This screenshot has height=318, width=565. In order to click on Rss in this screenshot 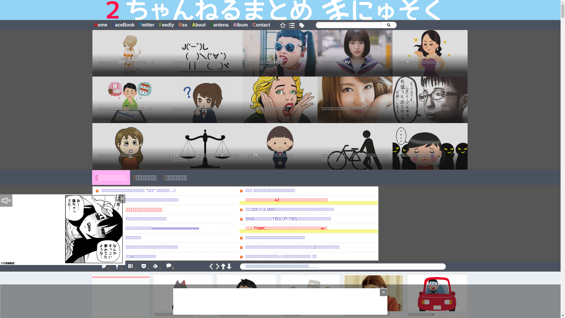, I will do `click(183, 25)`.